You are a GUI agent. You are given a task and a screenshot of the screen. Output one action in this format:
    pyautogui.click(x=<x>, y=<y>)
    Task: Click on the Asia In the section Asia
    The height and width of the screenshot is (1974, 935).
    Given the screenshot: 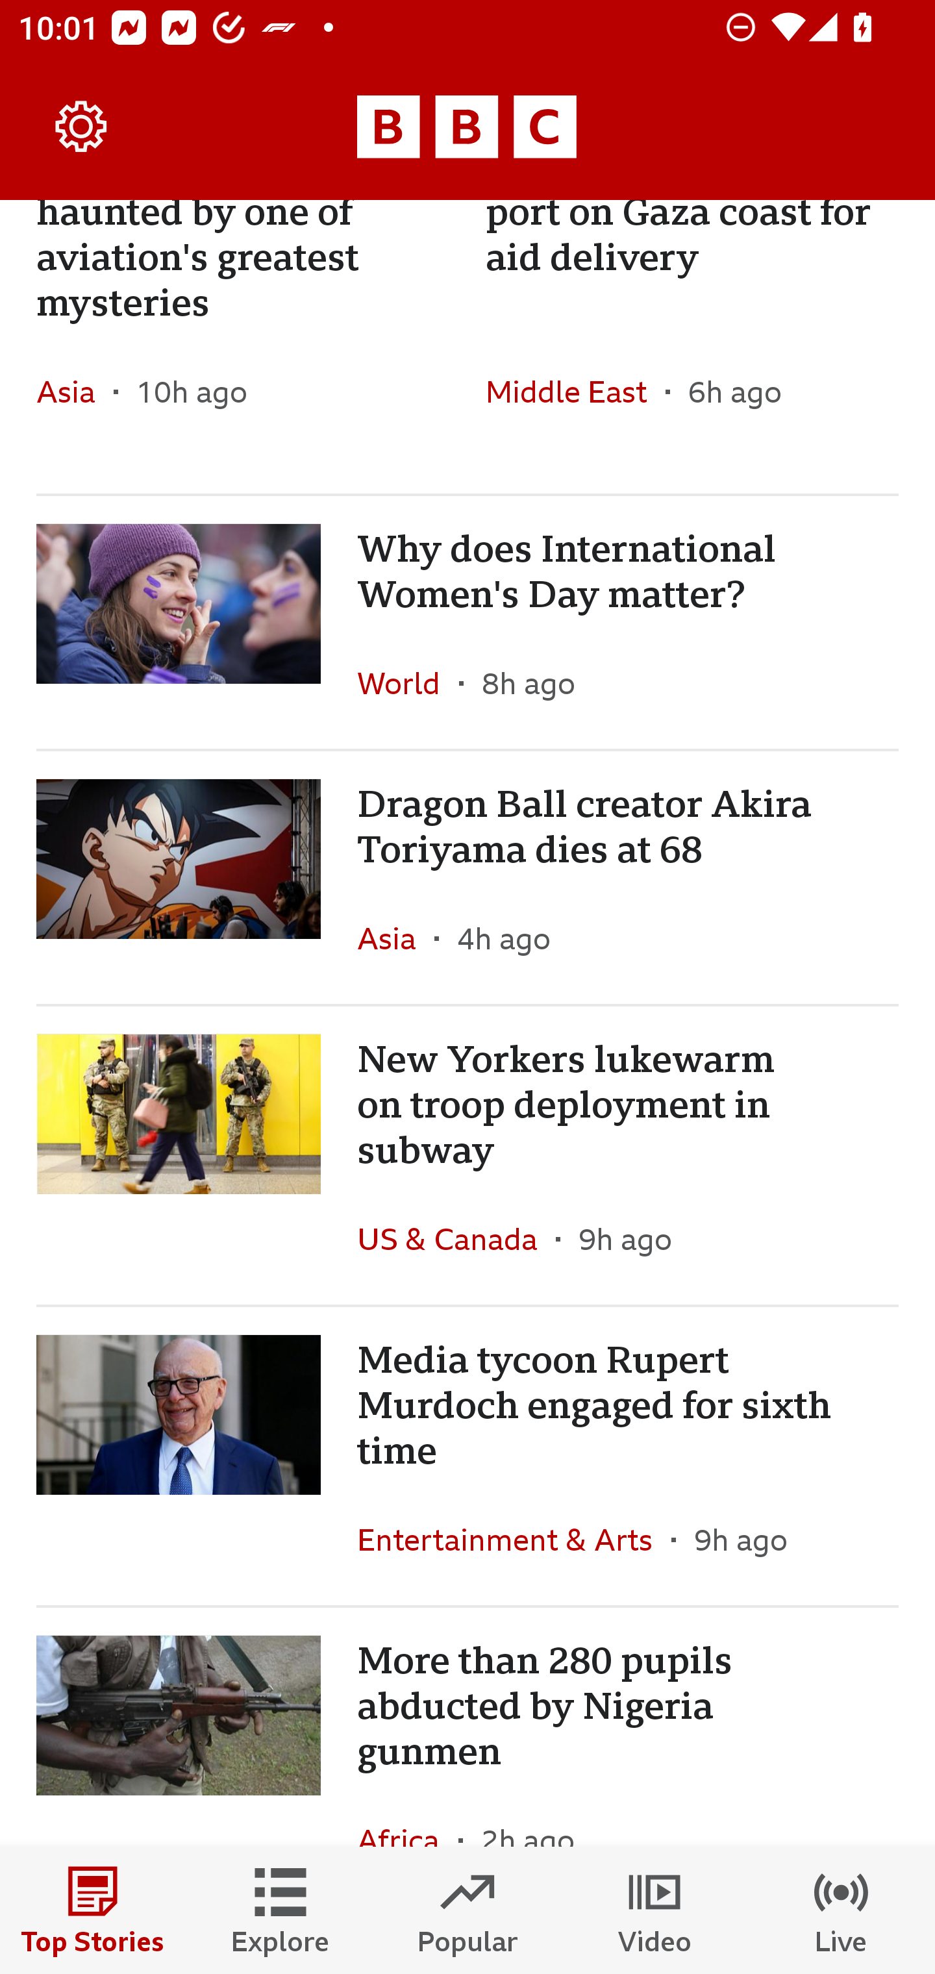 What is the action you would take?
    pyautogui.click(x=75, y=392)
    